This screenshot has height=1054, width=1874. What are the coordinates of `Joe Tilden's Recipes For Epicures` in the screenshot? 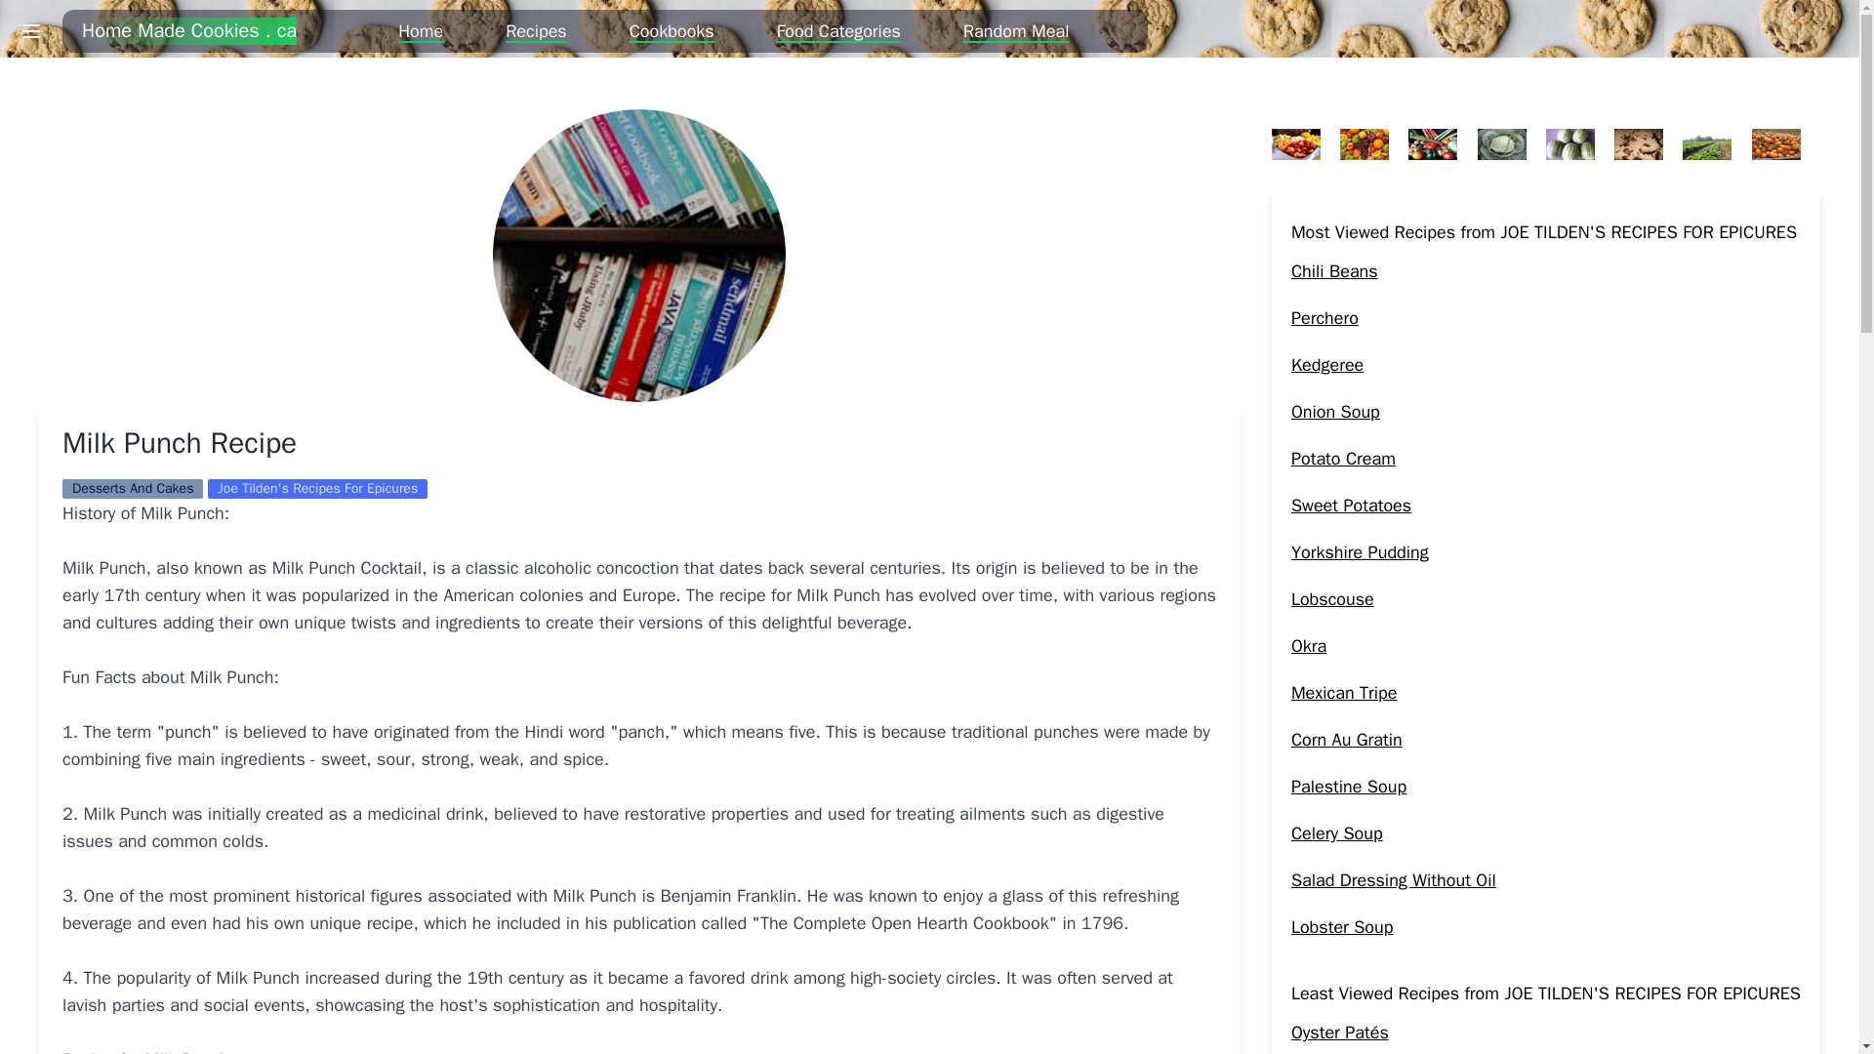 It's located at (317, 488).